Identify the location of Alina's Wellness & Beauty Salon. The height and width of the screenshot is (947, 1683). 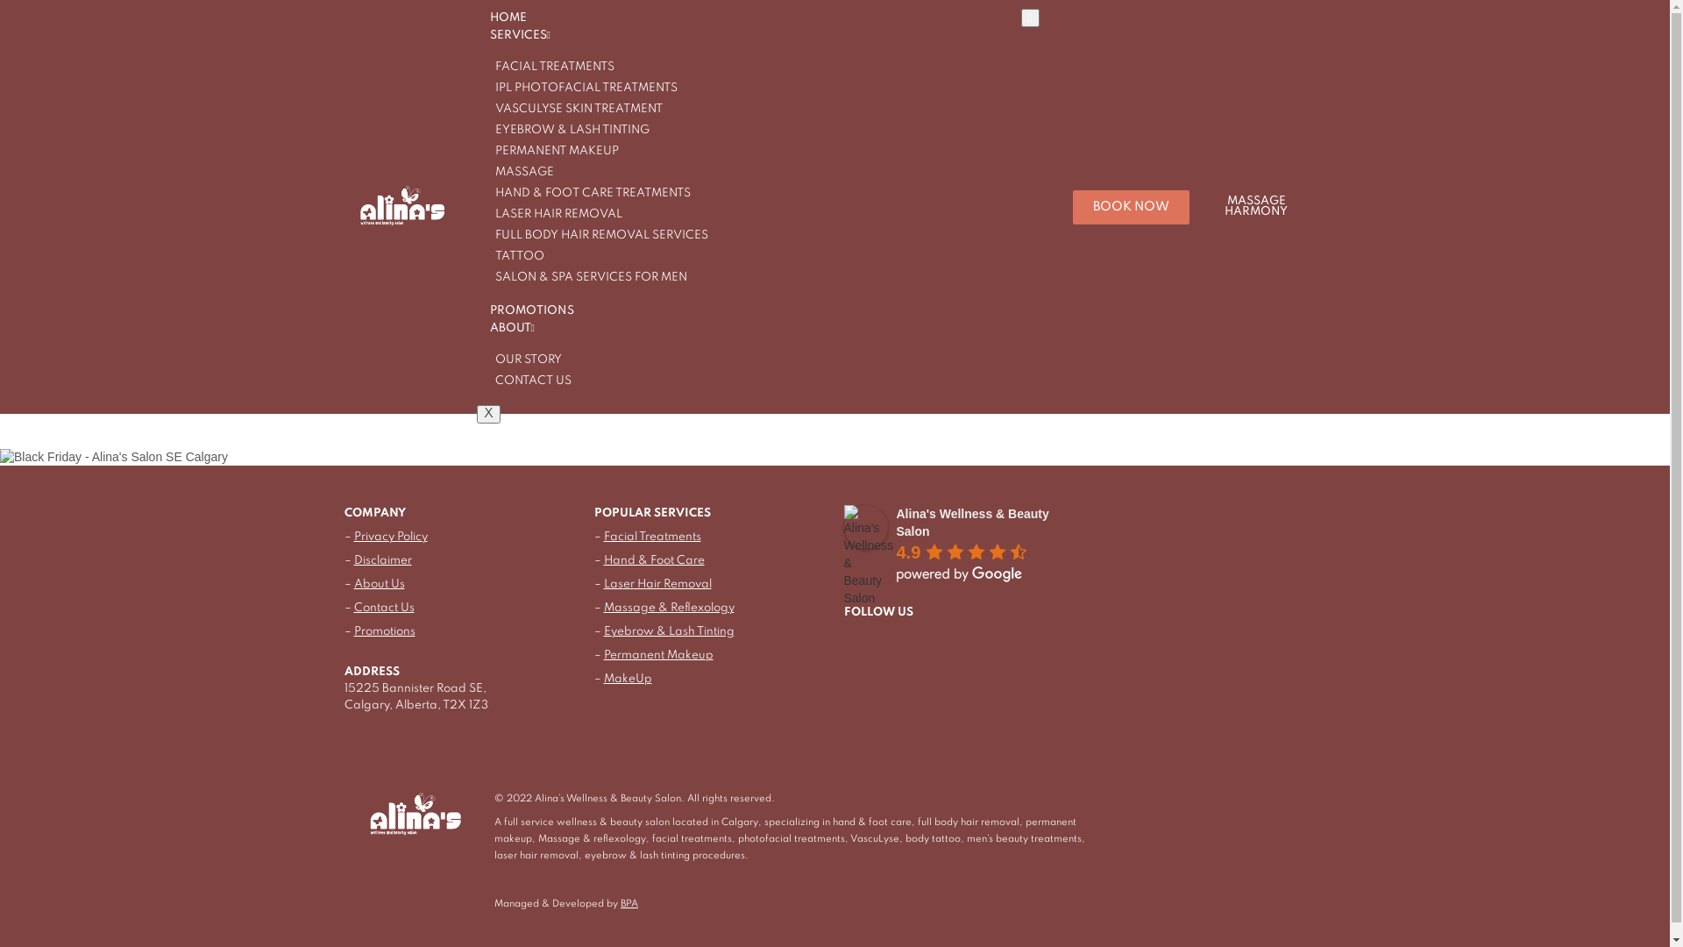
(865, 527).